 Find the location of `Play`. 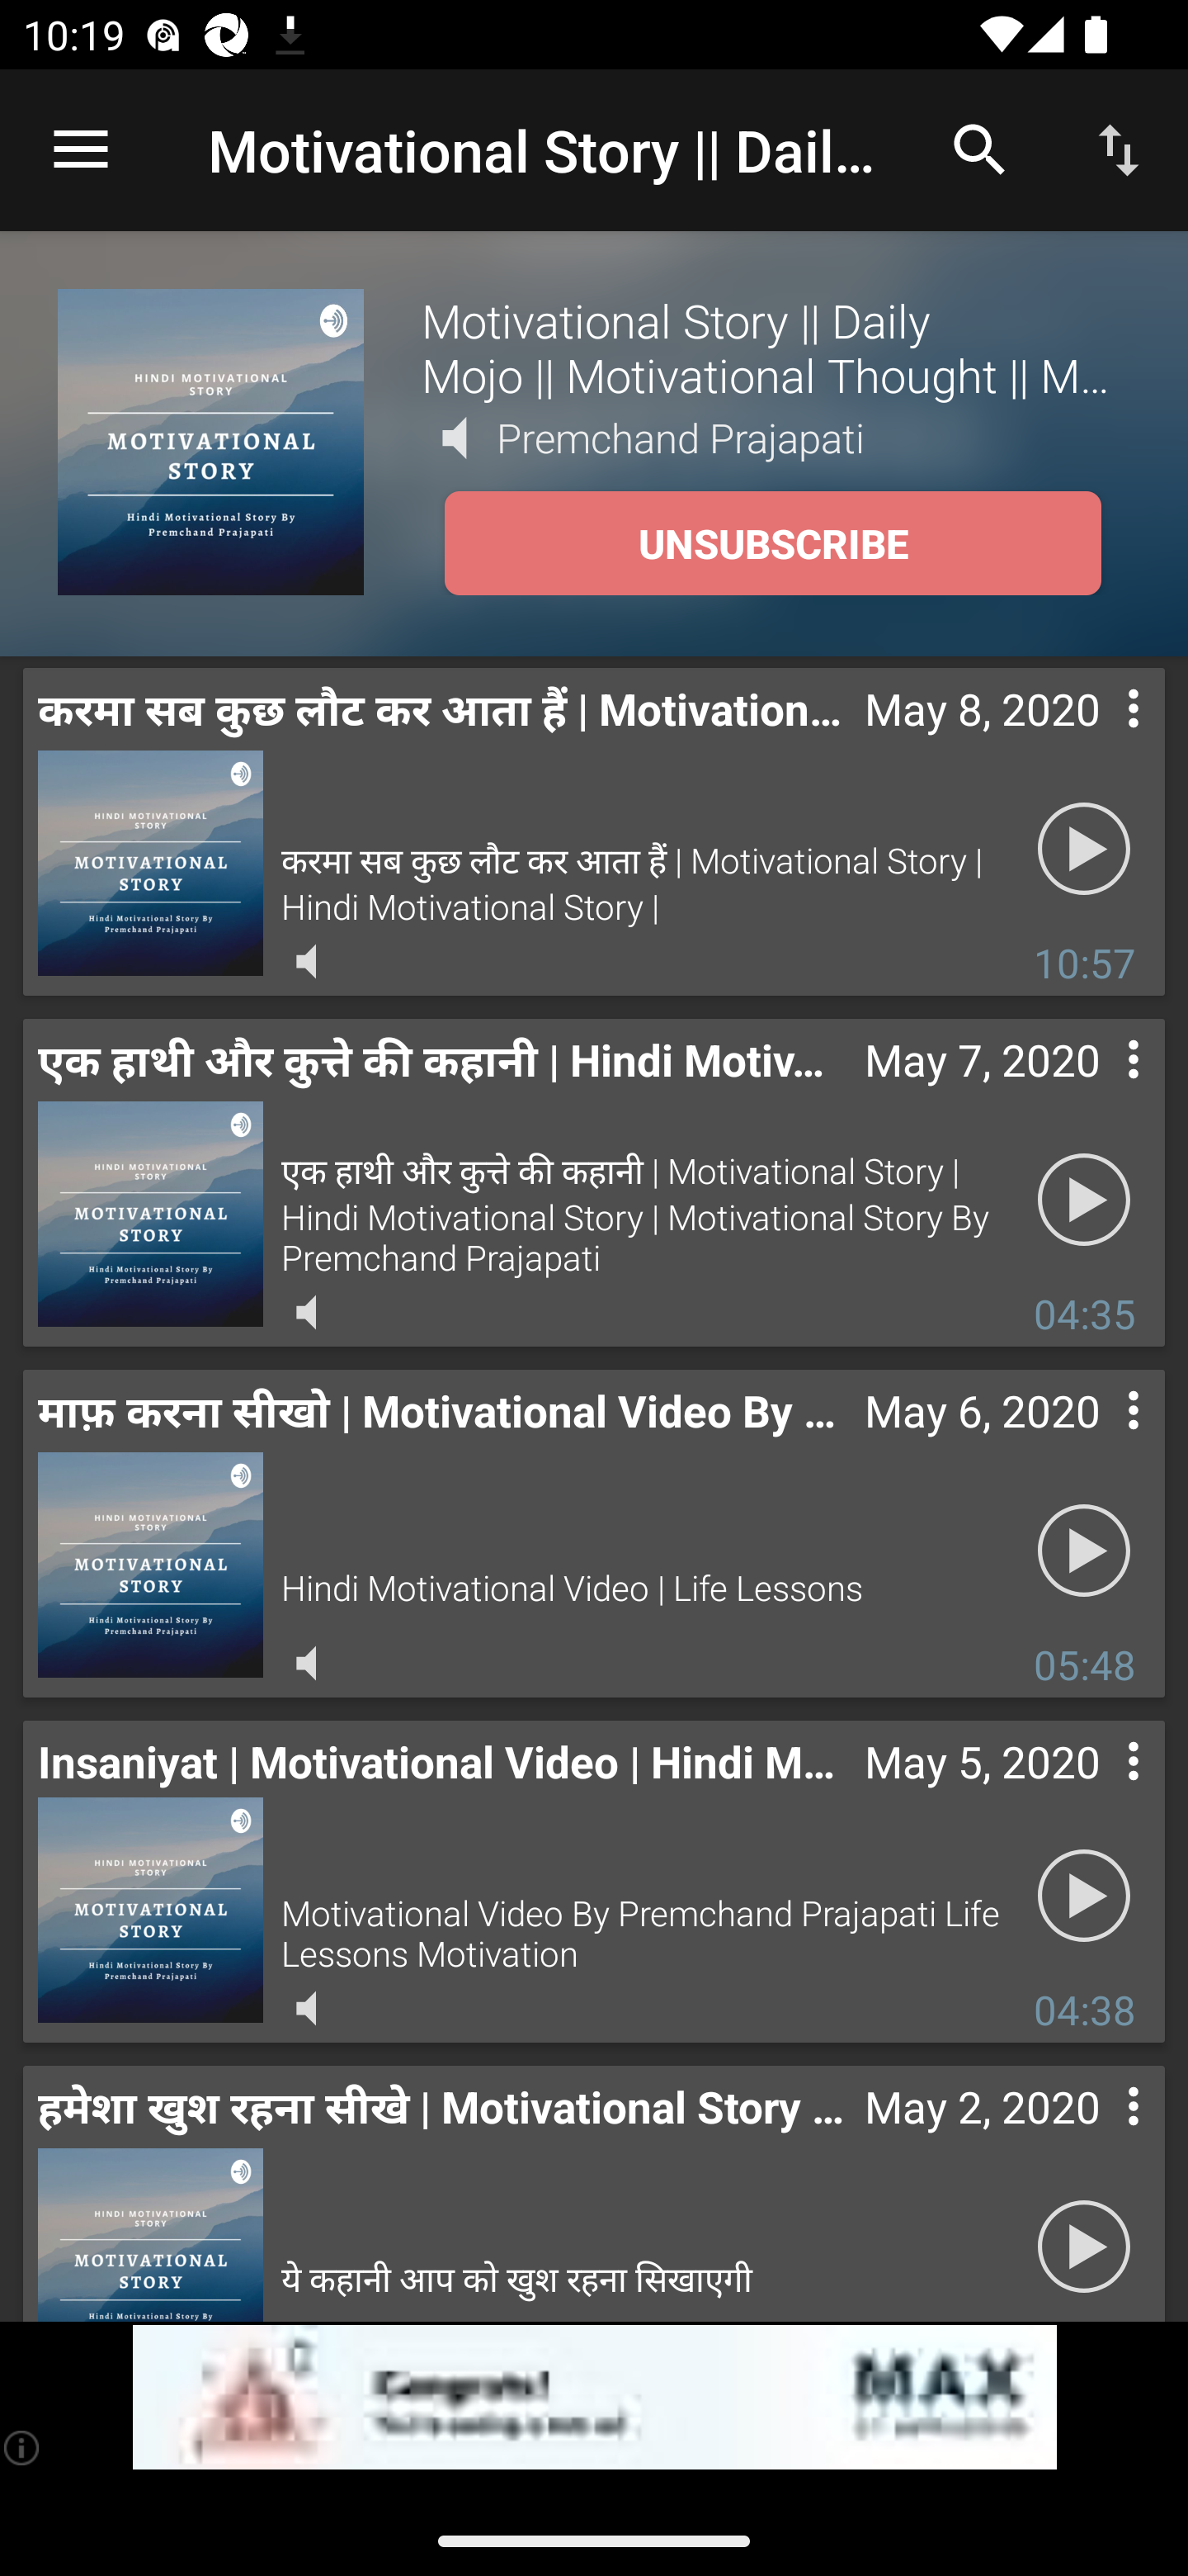

Play is located at coordinates (1084, 849).